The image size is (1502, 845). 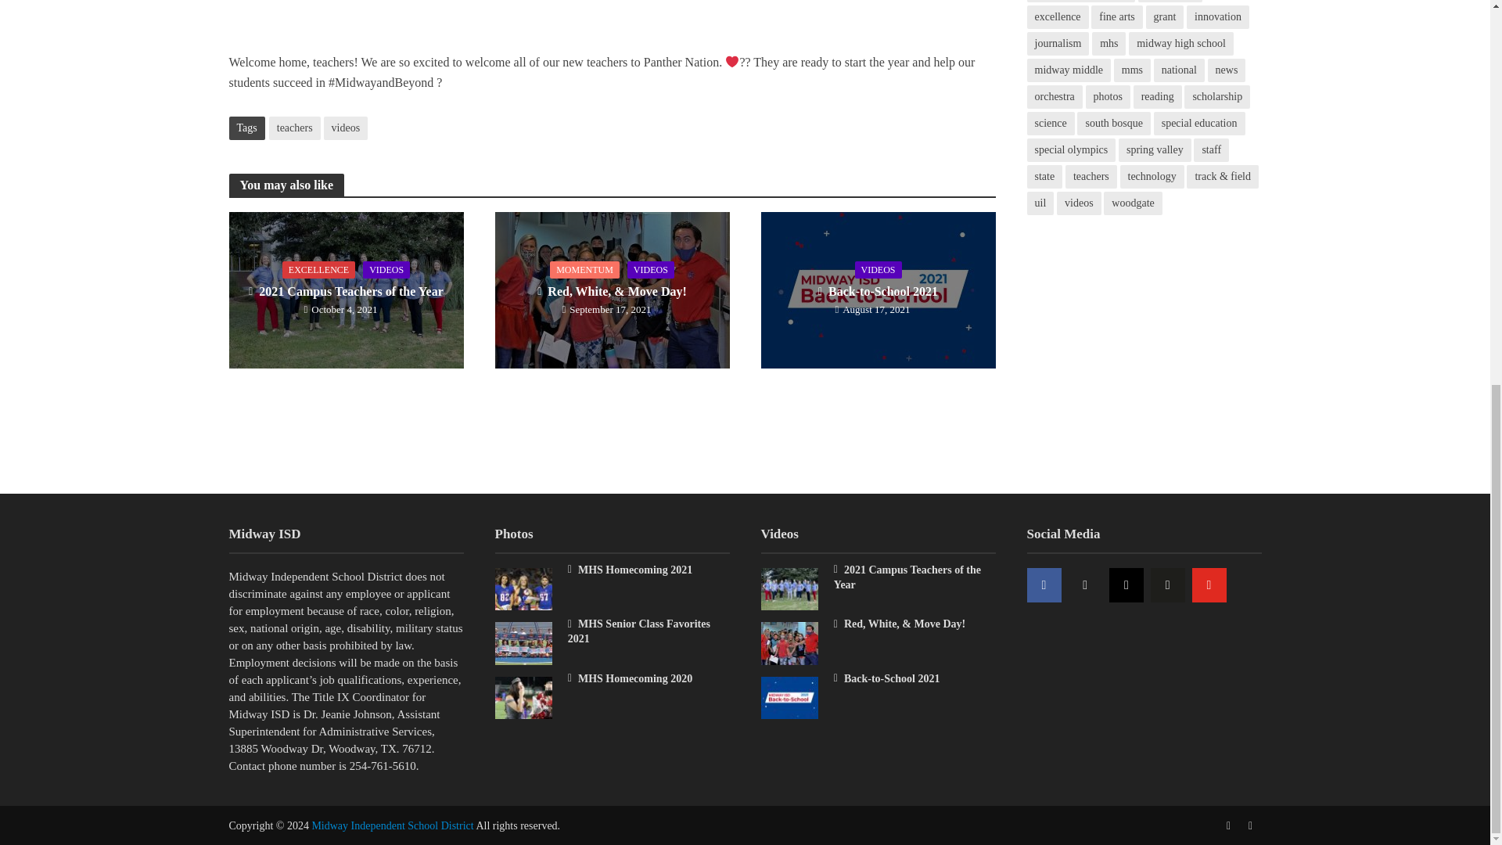 I want to click on Instagram, so click(x=1126, y=585).